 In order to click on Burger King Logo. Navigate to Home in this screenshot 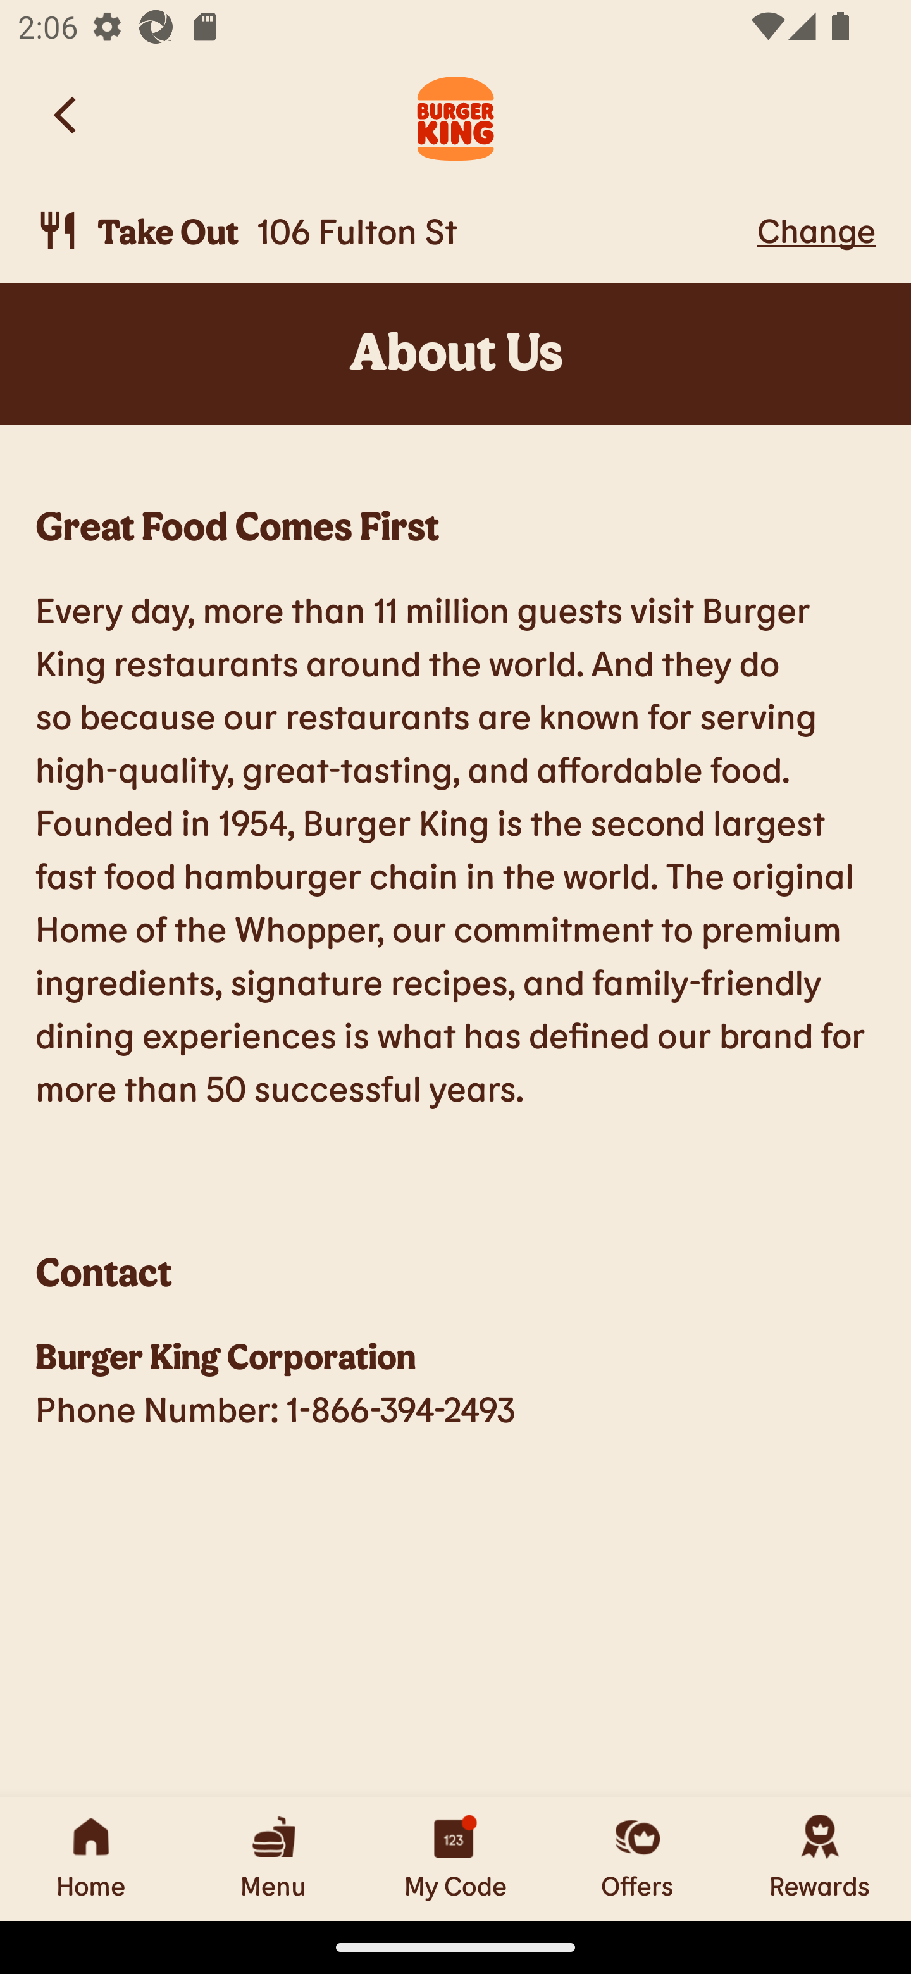, I will do `click(455, 115)`.